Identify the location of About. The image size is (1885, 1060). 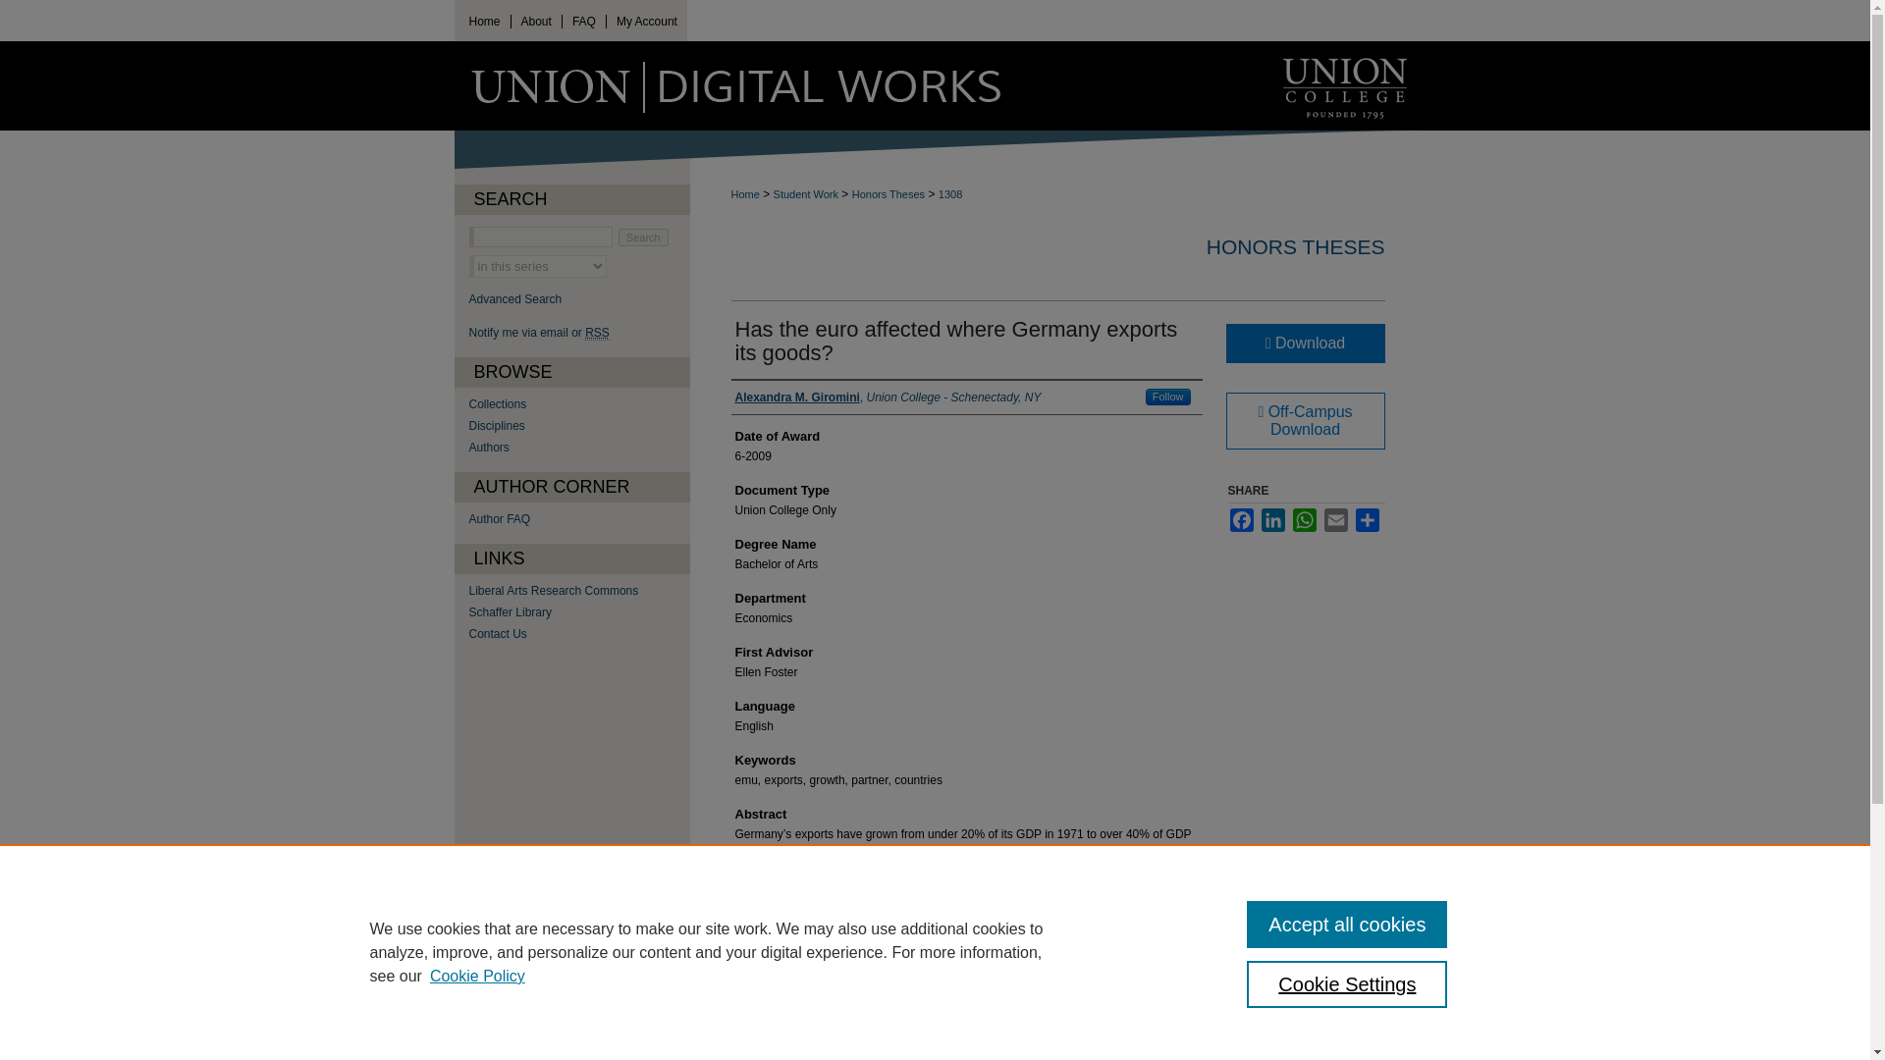
(536, 23).